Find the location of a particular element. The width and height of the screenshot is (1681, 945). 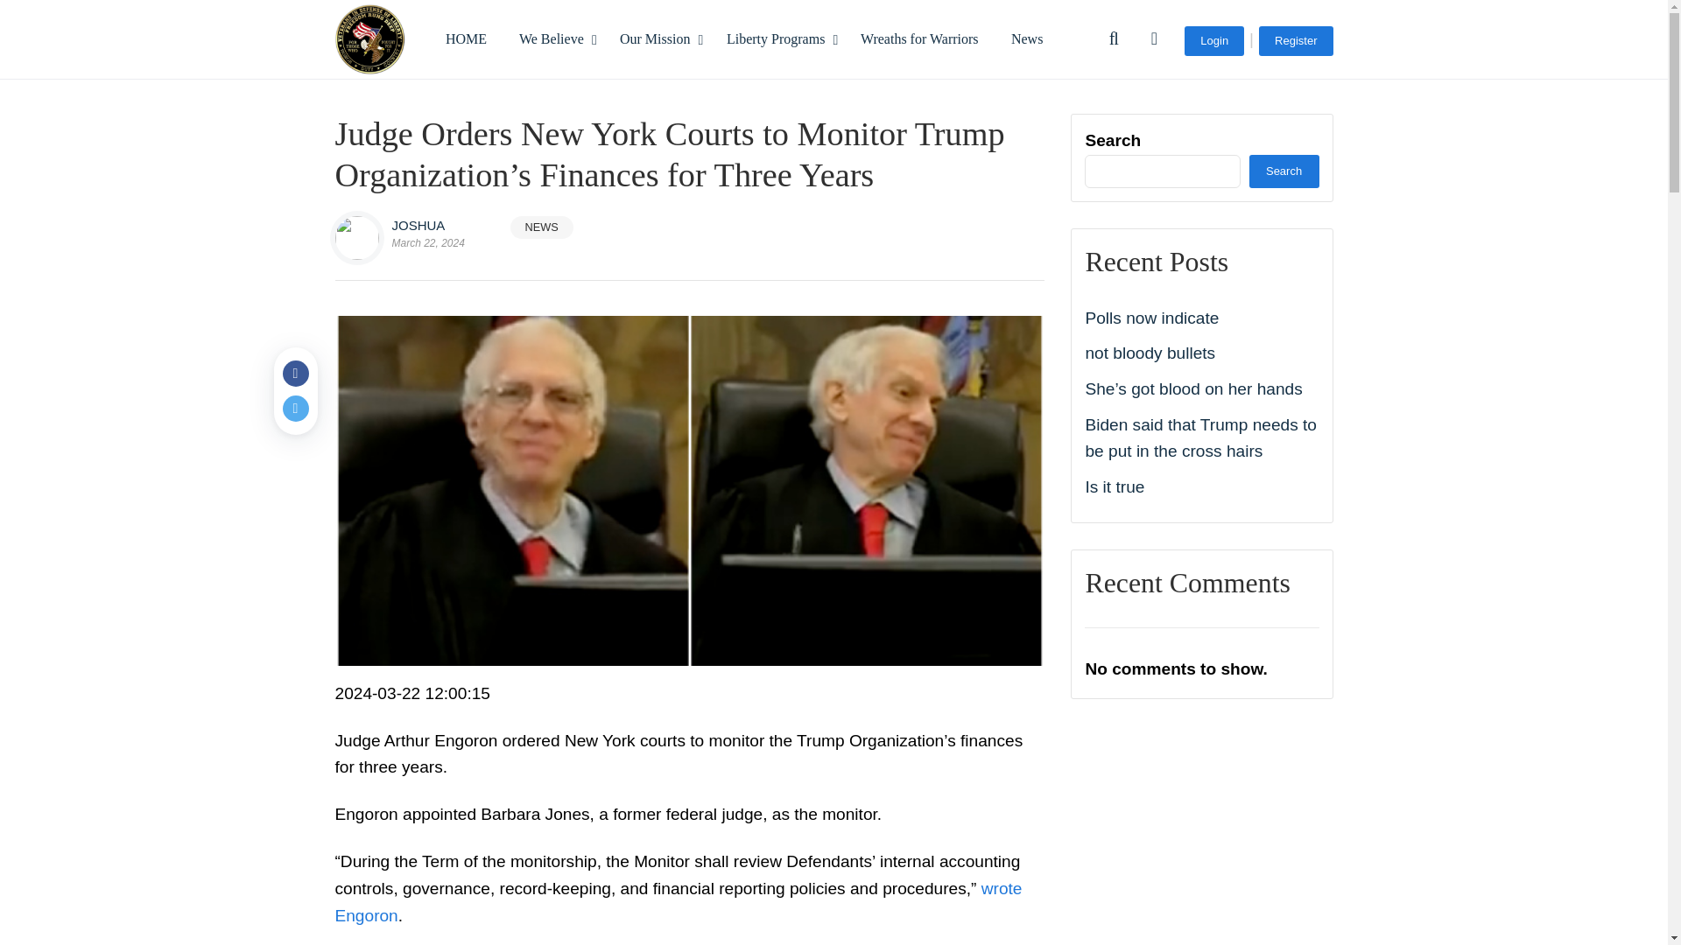

Login is located at coordinates (1213, 40).